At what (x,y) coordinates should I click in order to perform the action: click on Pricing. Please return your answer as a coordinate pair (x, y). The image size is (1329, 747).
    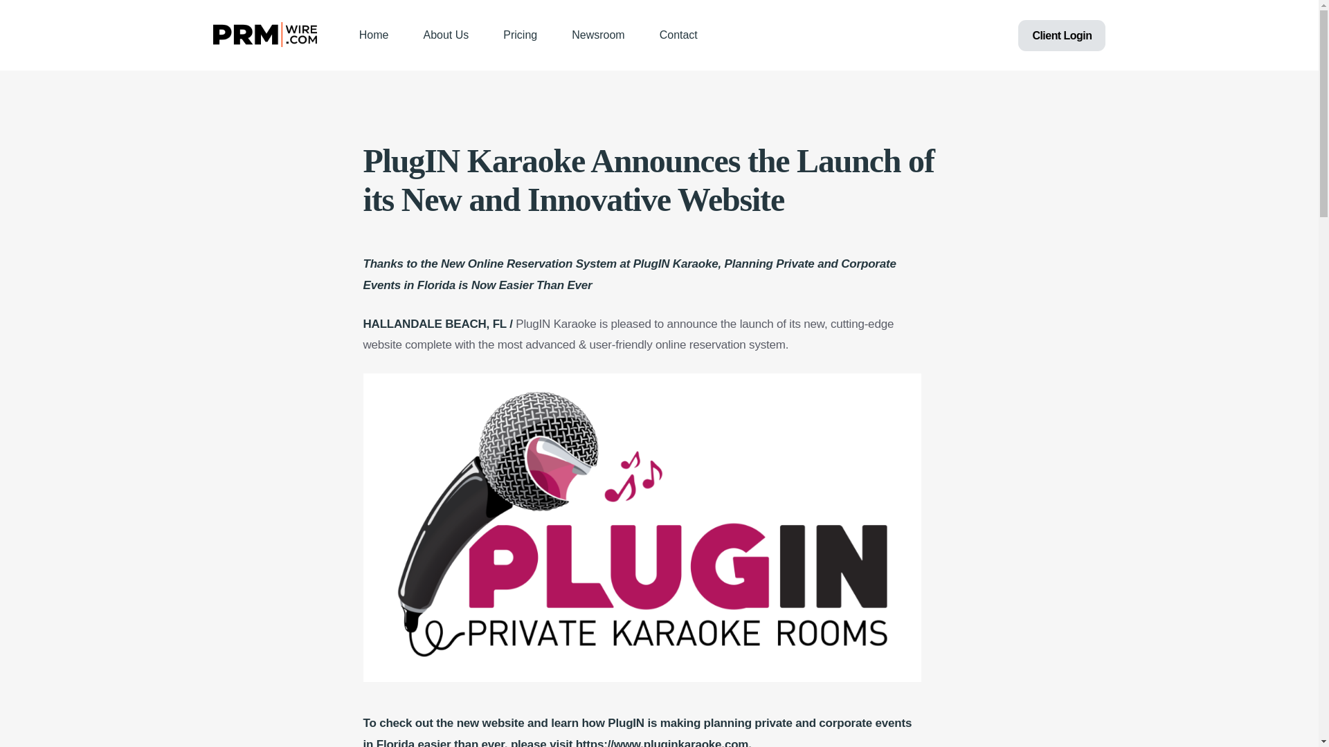
    Looking at the image, I should click on (520, 35).